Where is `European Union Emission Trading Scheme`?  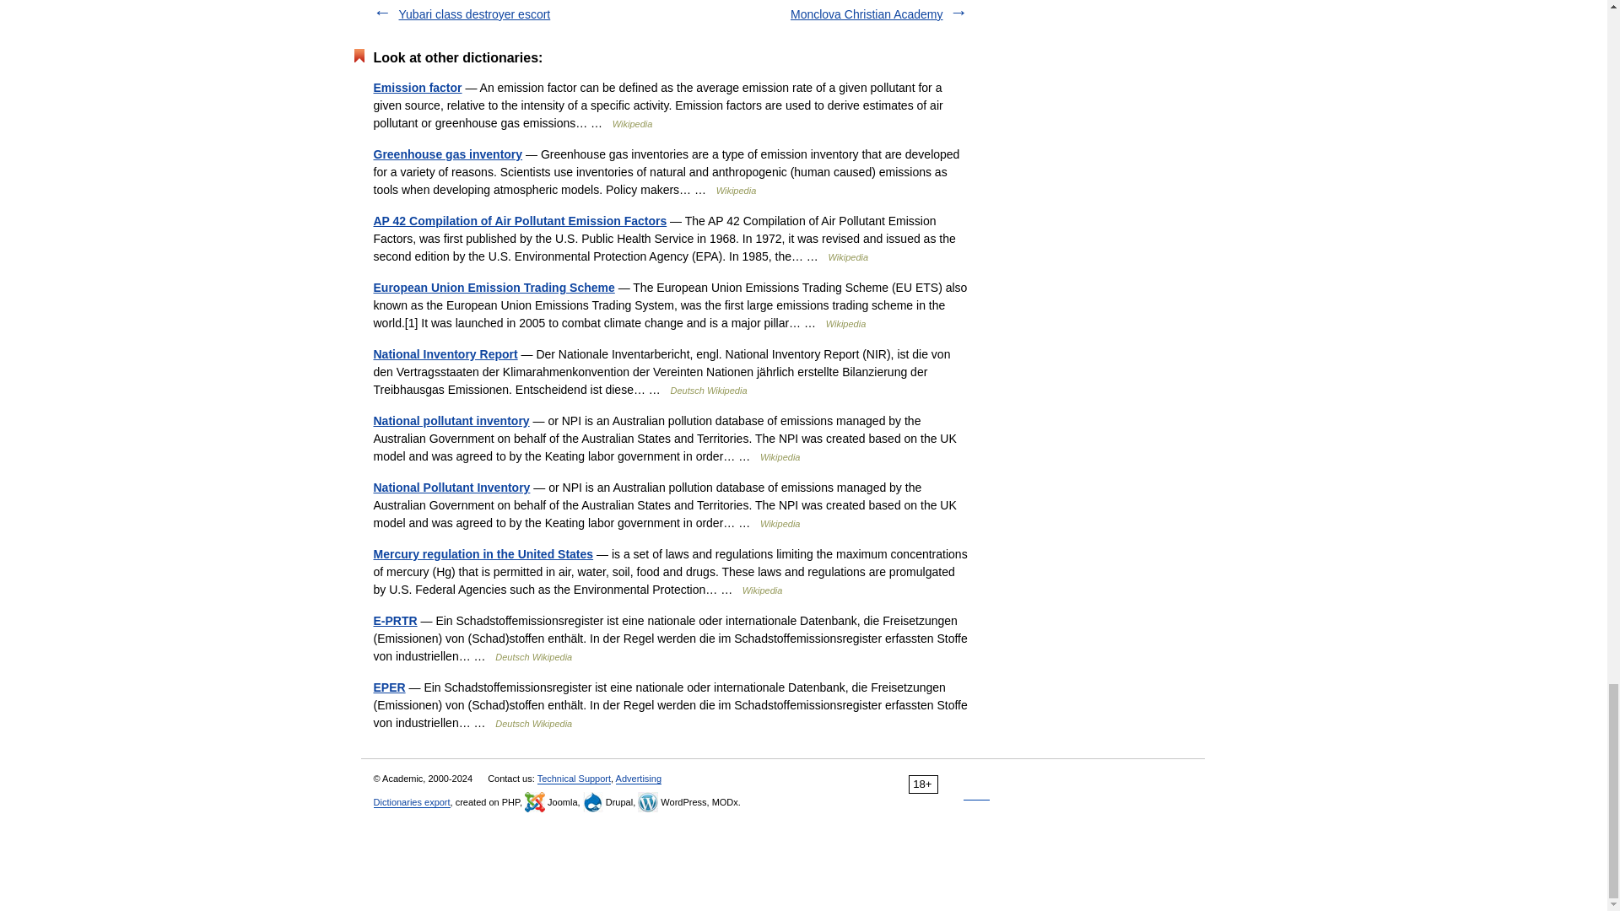 European Union Emission Trading Scheme is located at coordinates (493, 287).